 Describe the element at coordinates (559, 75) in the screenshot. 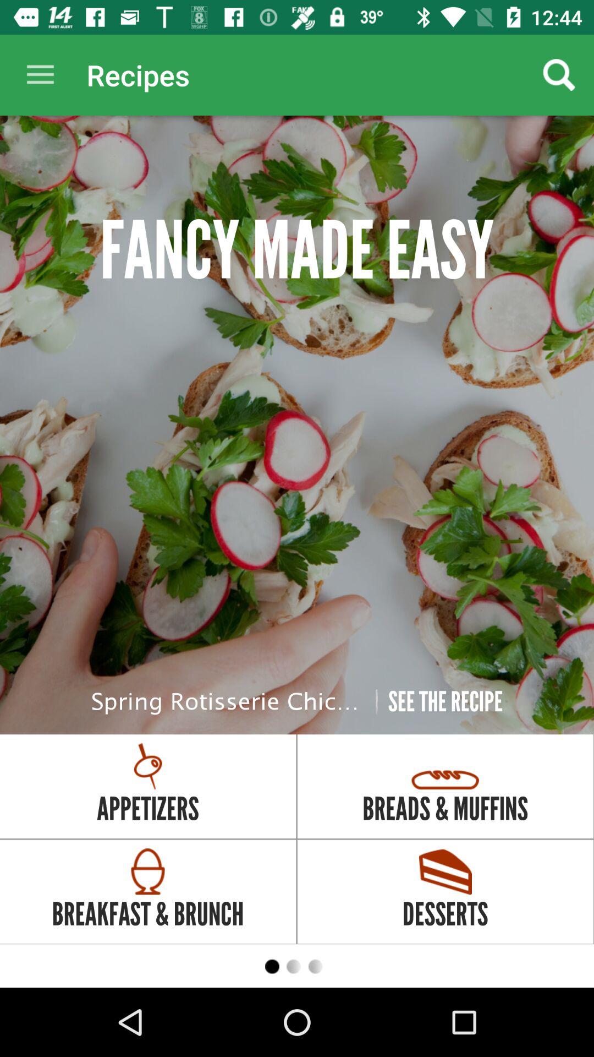

I see `launch the icon at the top right corner` at that location.